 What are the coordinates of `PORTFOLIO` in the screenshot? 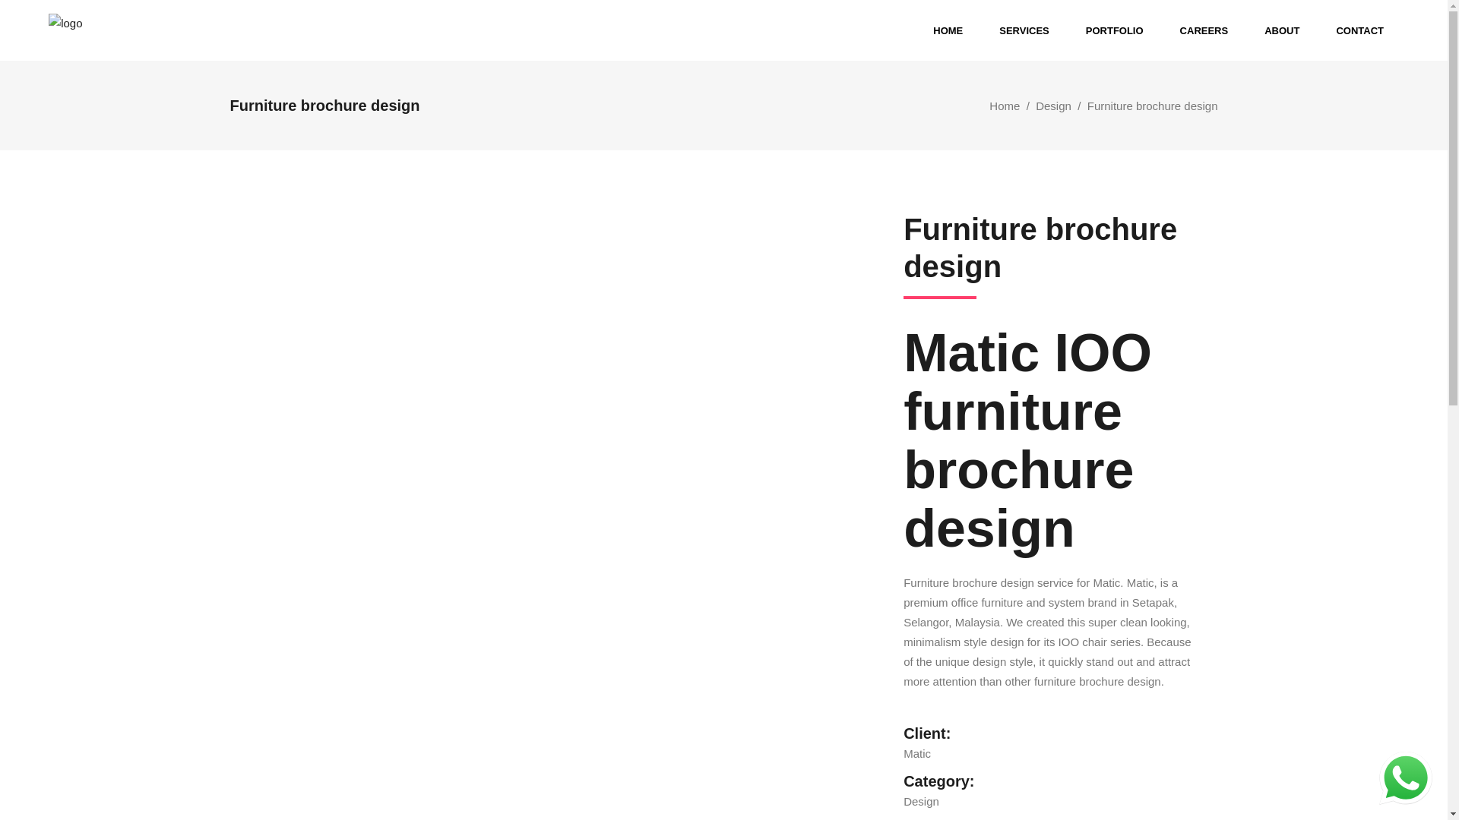 It's located at (1114, 30).